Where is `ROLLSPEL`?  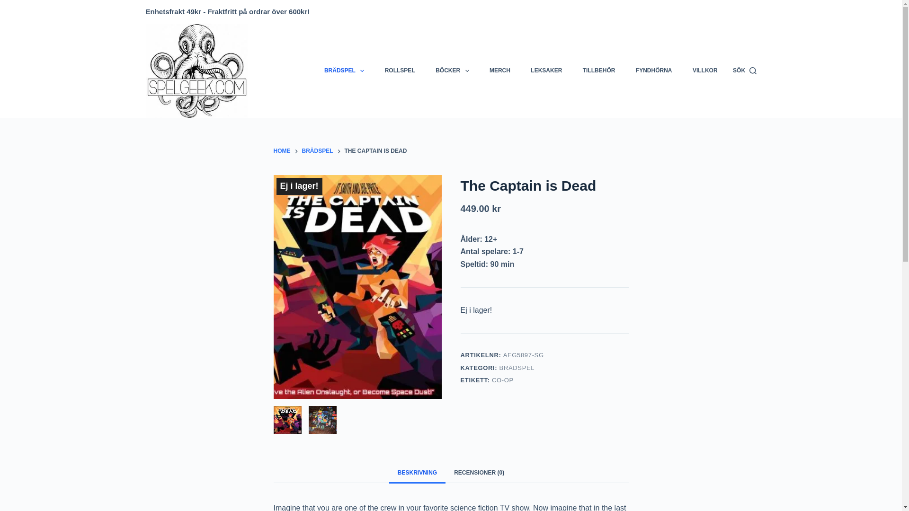 ROLLSPEL is located at coordinates (400, 70).